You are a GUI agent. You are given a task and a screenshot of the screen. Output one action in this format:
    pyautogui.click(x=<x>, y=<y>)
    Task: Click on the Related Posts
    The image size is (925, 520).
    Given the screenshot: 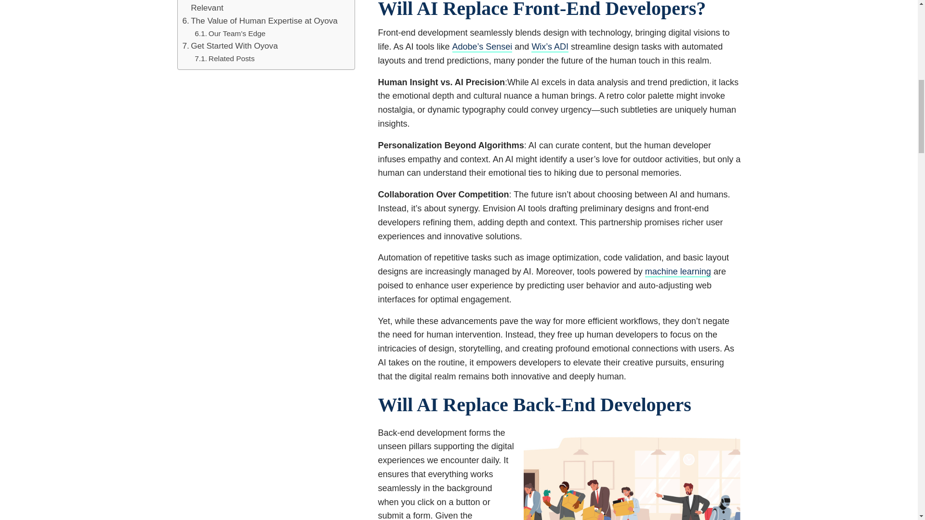 What is the action you would take?
    pyautogui.click(x=225, y=59)
    